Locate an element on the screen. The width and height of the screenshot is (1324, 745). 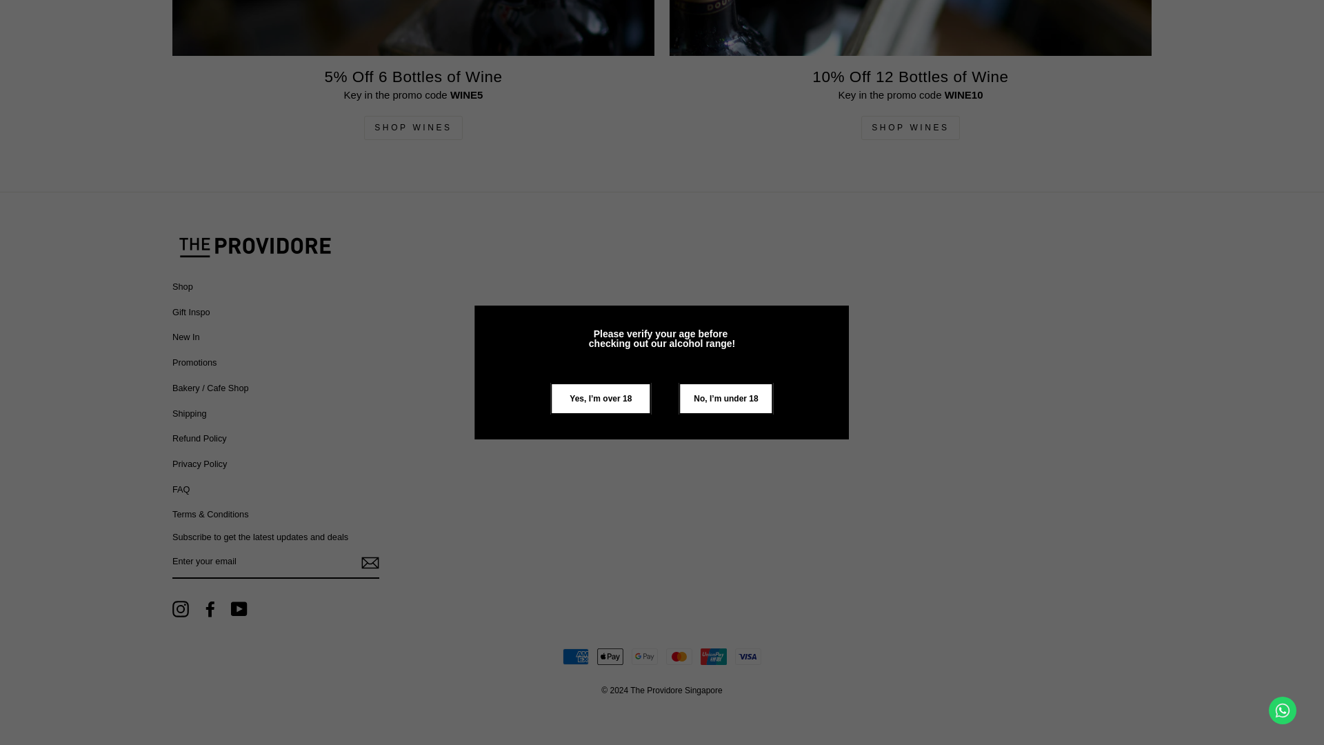
Apple Pay is located at coordinates (610, 657).